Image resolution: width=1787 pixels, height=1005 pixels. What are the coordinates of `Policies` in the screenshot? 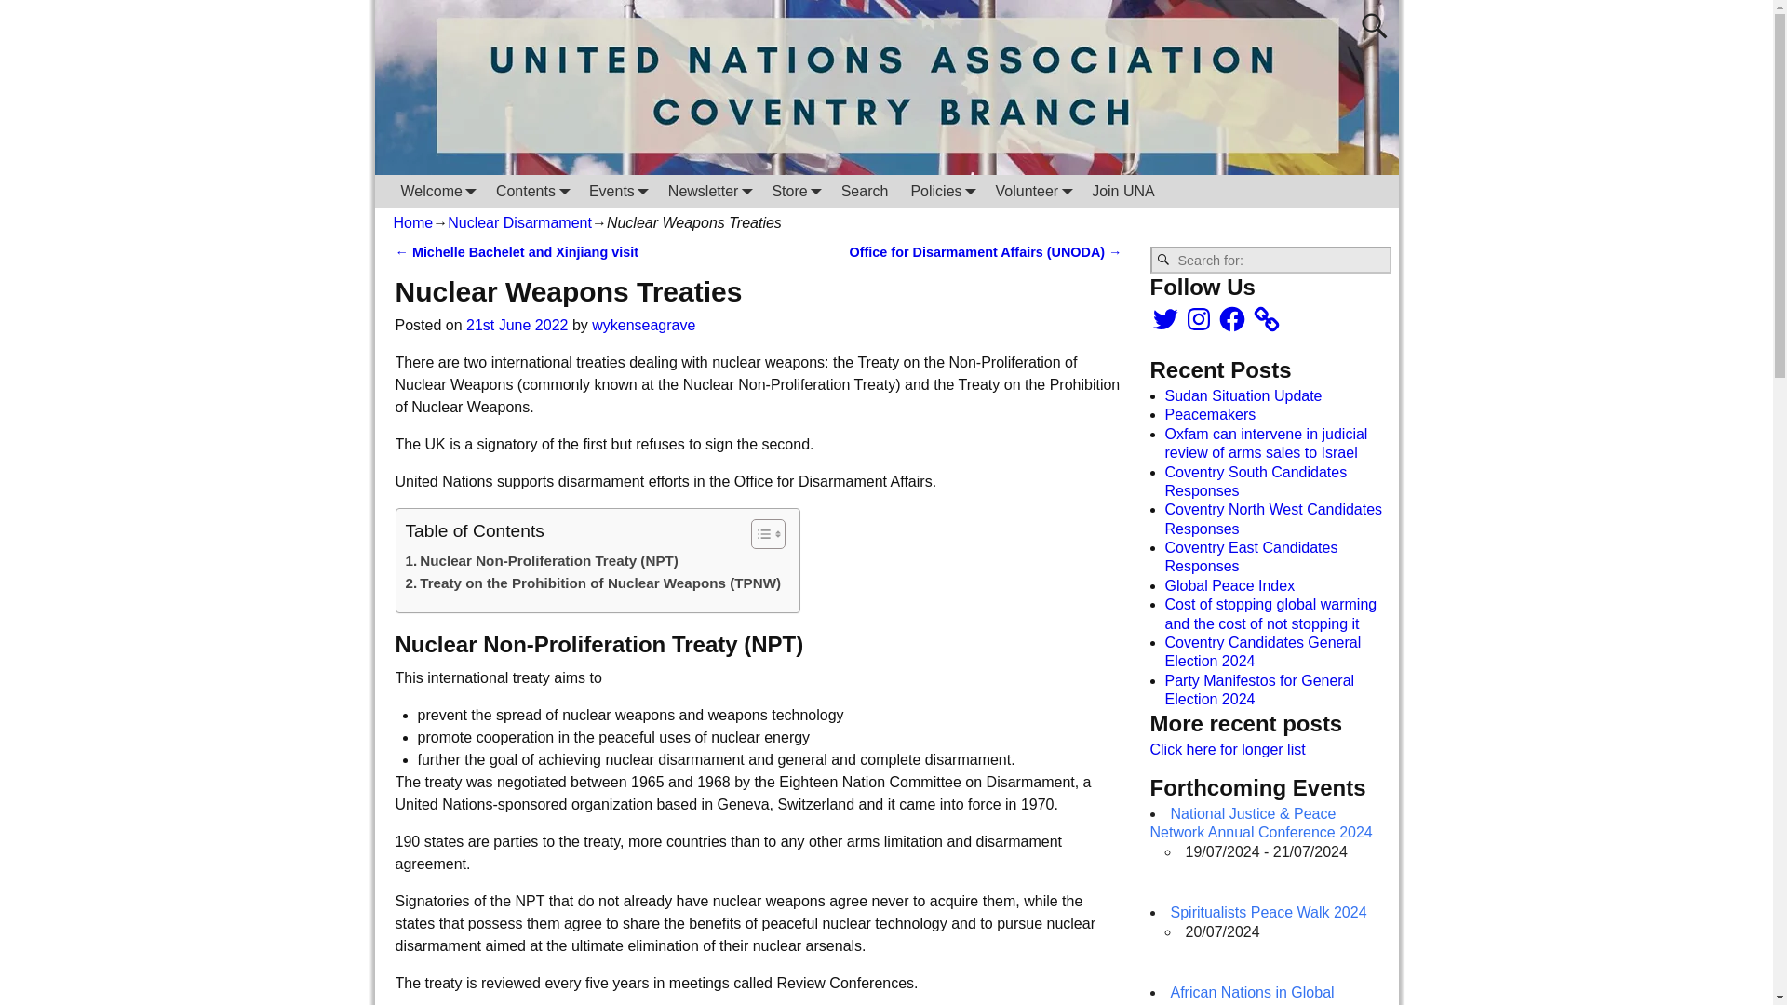 It's located at (941, 190).